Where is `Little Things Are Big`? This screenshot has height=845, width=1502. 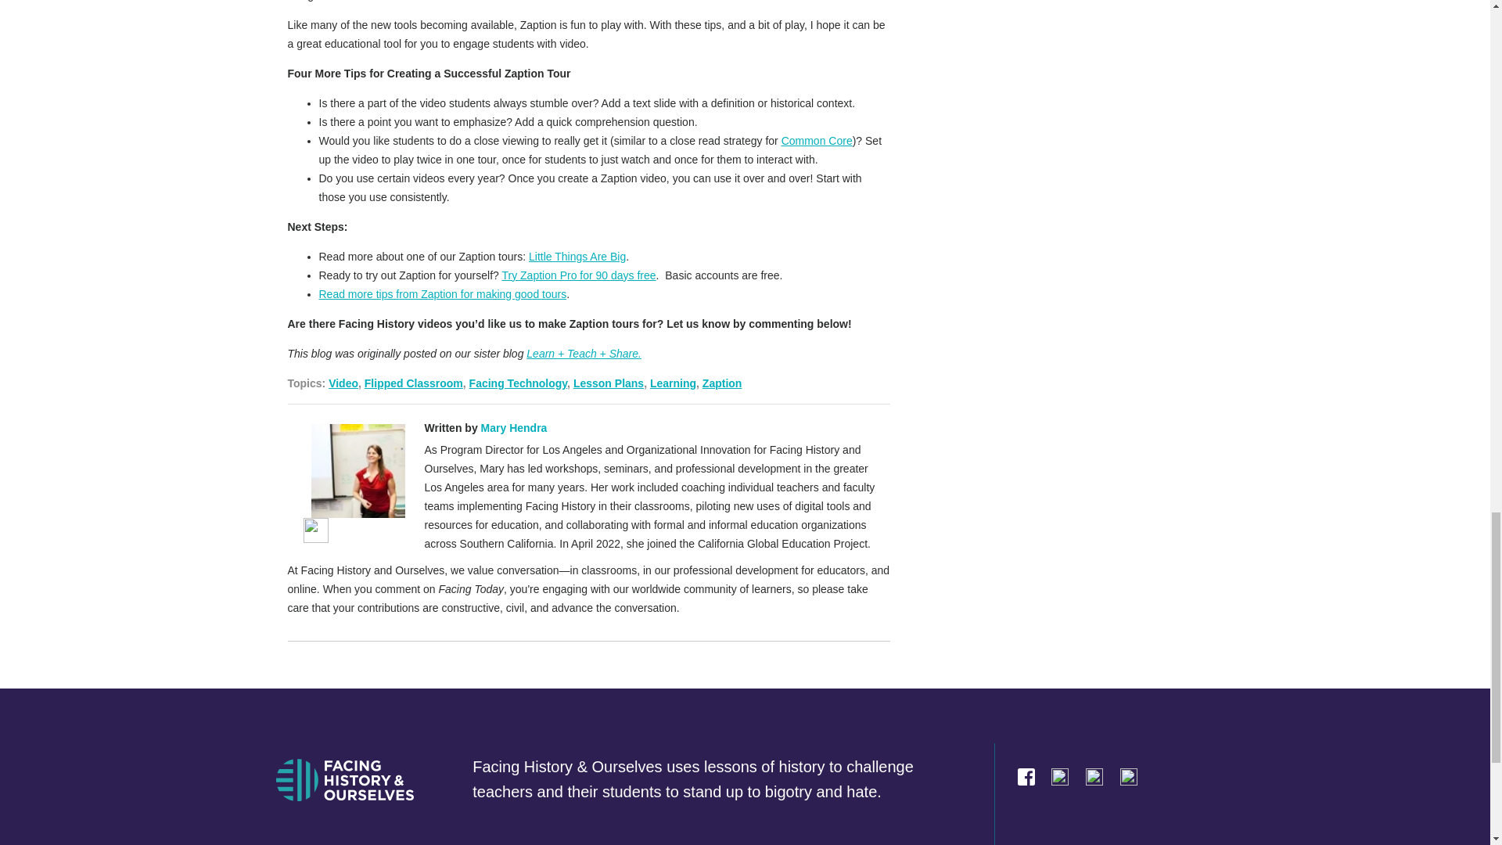 Little Things Are Big is located at coordinates (577, 256).